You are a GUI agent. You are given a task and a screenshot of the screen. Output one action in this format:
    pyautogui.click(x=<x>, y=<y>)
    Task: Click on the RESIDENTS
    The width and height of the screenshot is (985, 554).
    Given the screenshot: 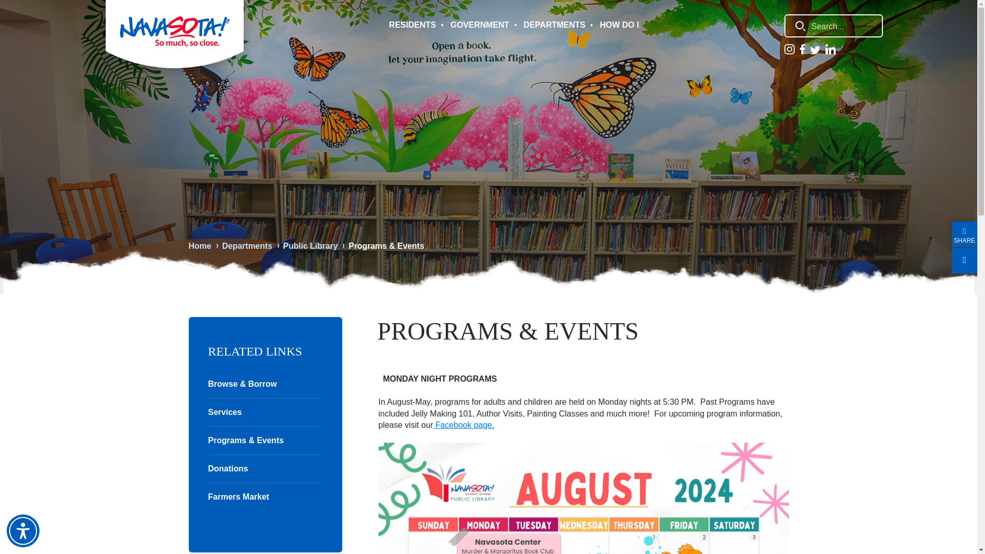 What is the action you would take?
    pyautogui.click(x=412, y=25)
    